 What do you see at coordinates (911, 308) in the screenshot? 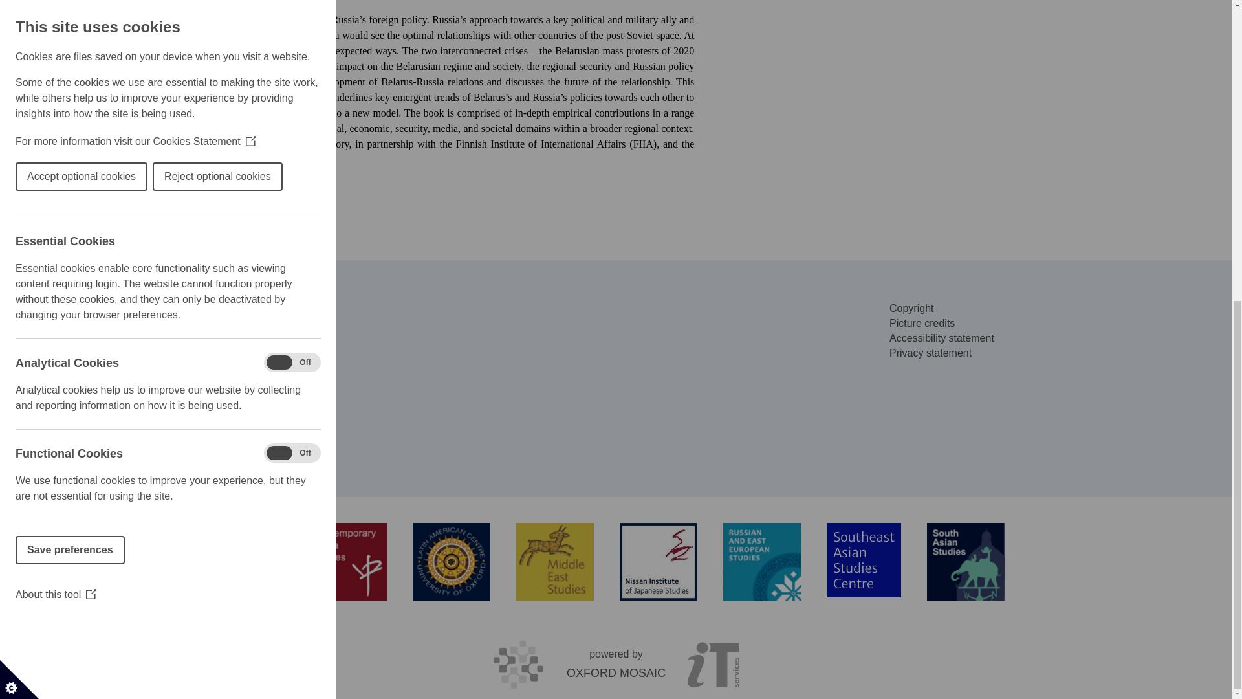
I see `Copyright` at bounding box center [911, 308].